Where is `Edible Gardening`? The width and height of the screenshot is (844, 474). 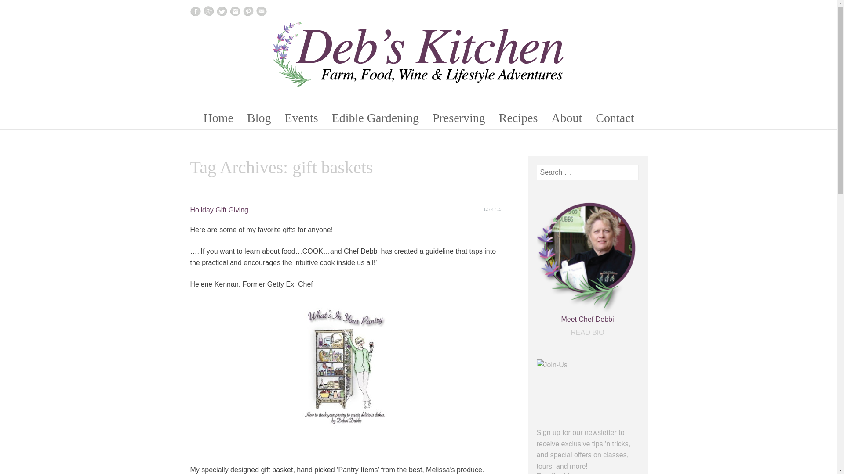
Edible Gardening is located at coordinates (375, 118).